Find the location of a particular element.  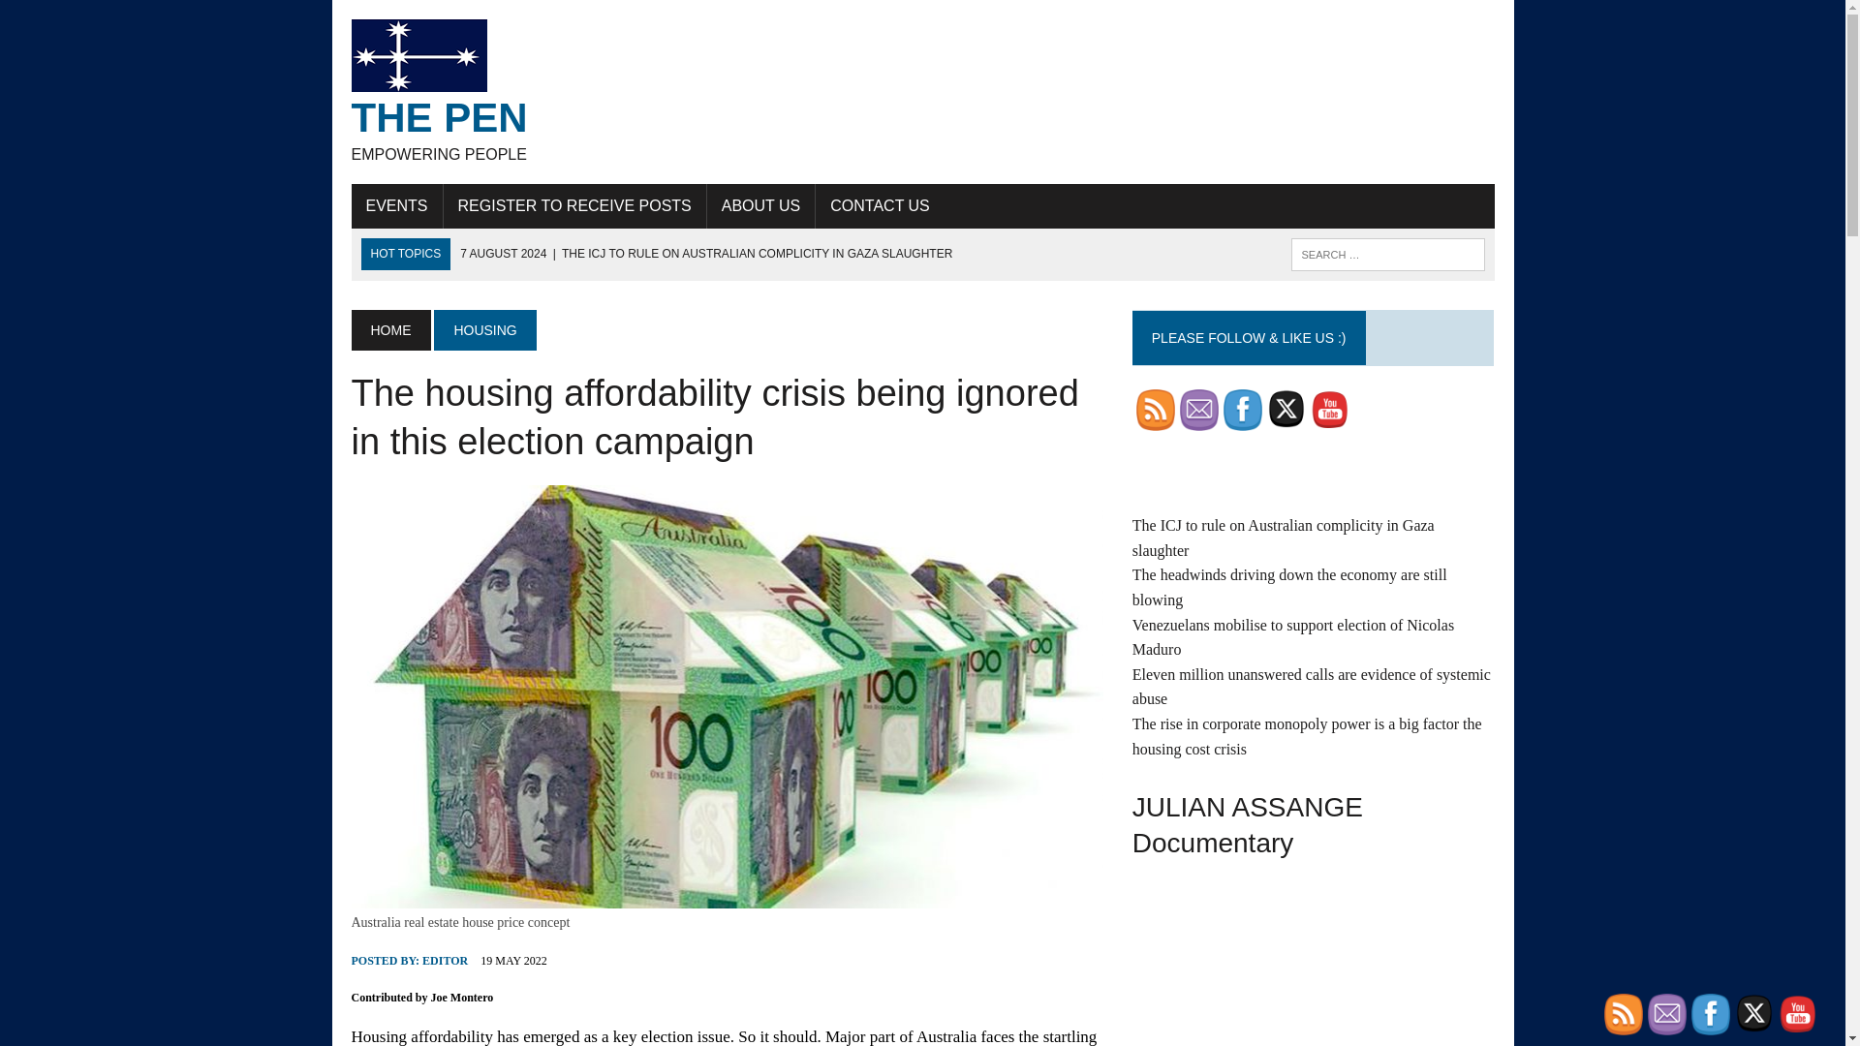

EVENTS is located at coordinates (97, 18).